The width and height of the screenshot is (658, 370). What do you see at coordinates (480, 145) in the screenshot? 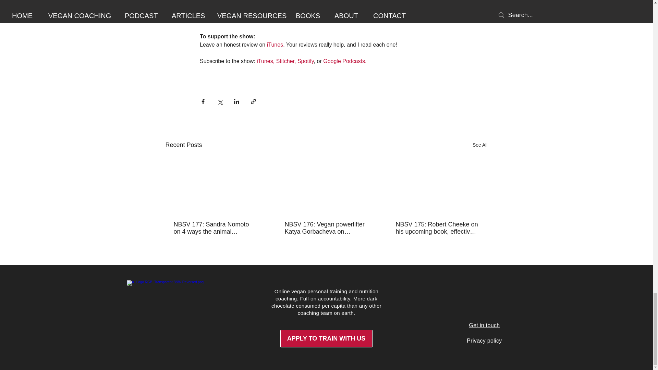
I see `See All` at bounding box center [480, 145].